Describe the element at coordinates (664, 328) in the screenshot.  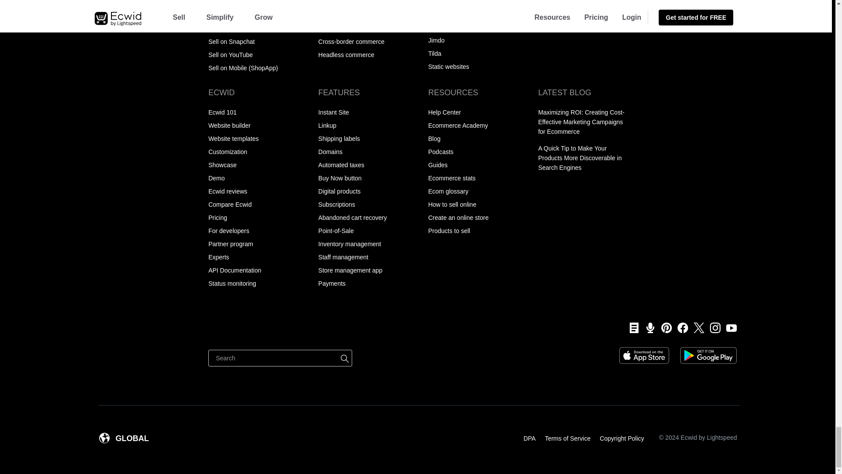
I see `Pinterest` at that location.